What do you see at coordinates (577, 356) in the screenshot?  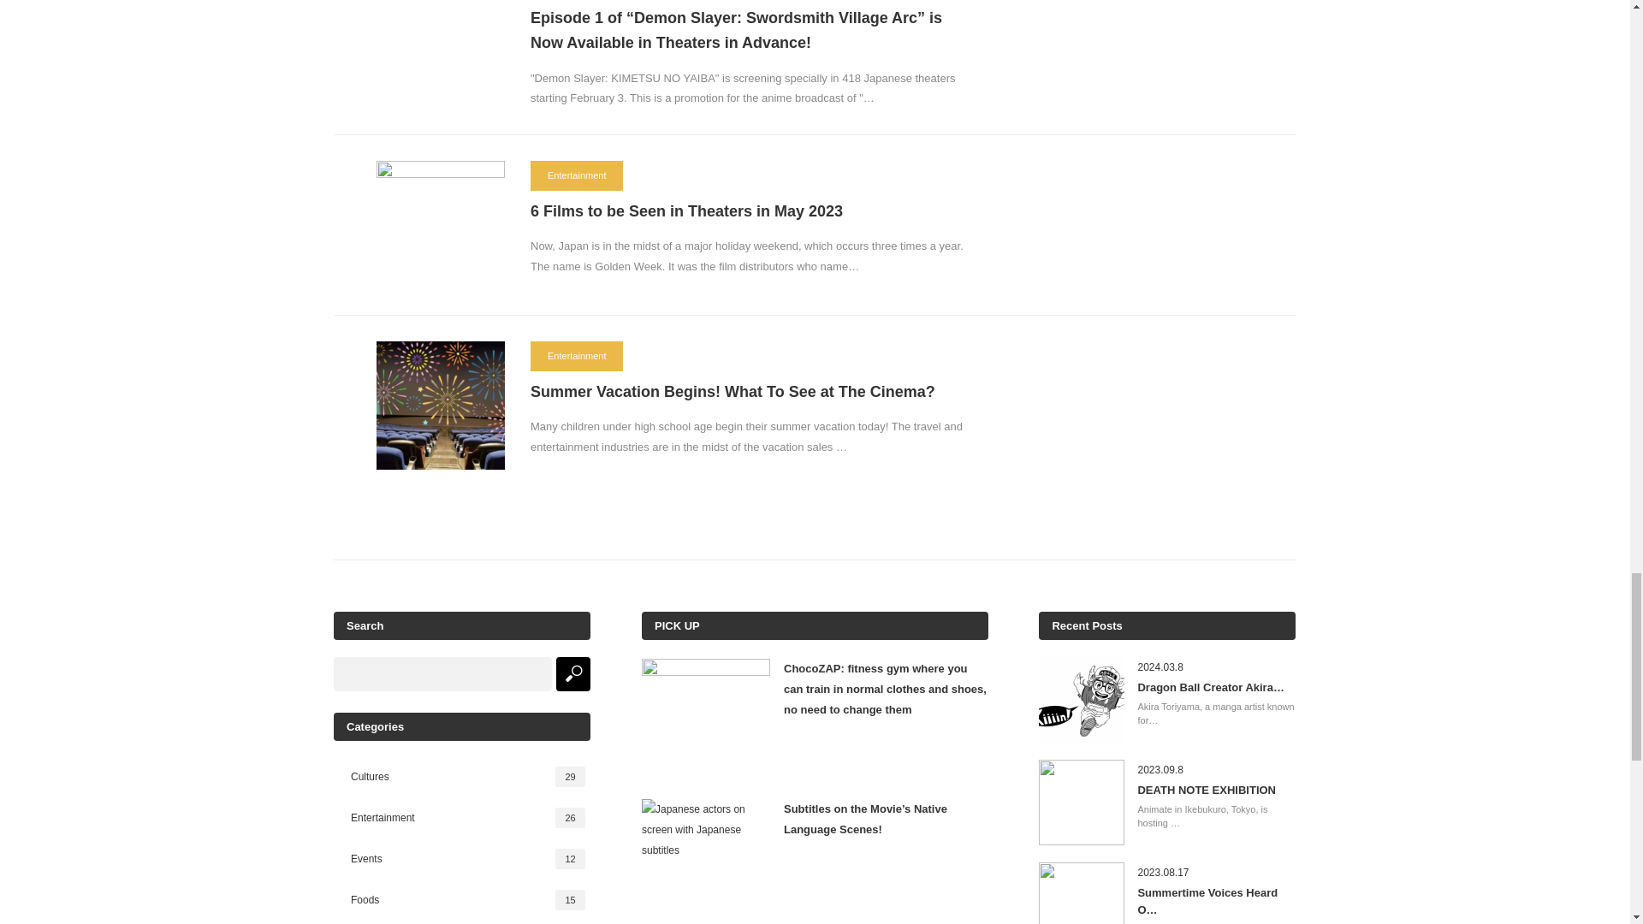 I see `Entertainment` at bounding box center [577, 356].